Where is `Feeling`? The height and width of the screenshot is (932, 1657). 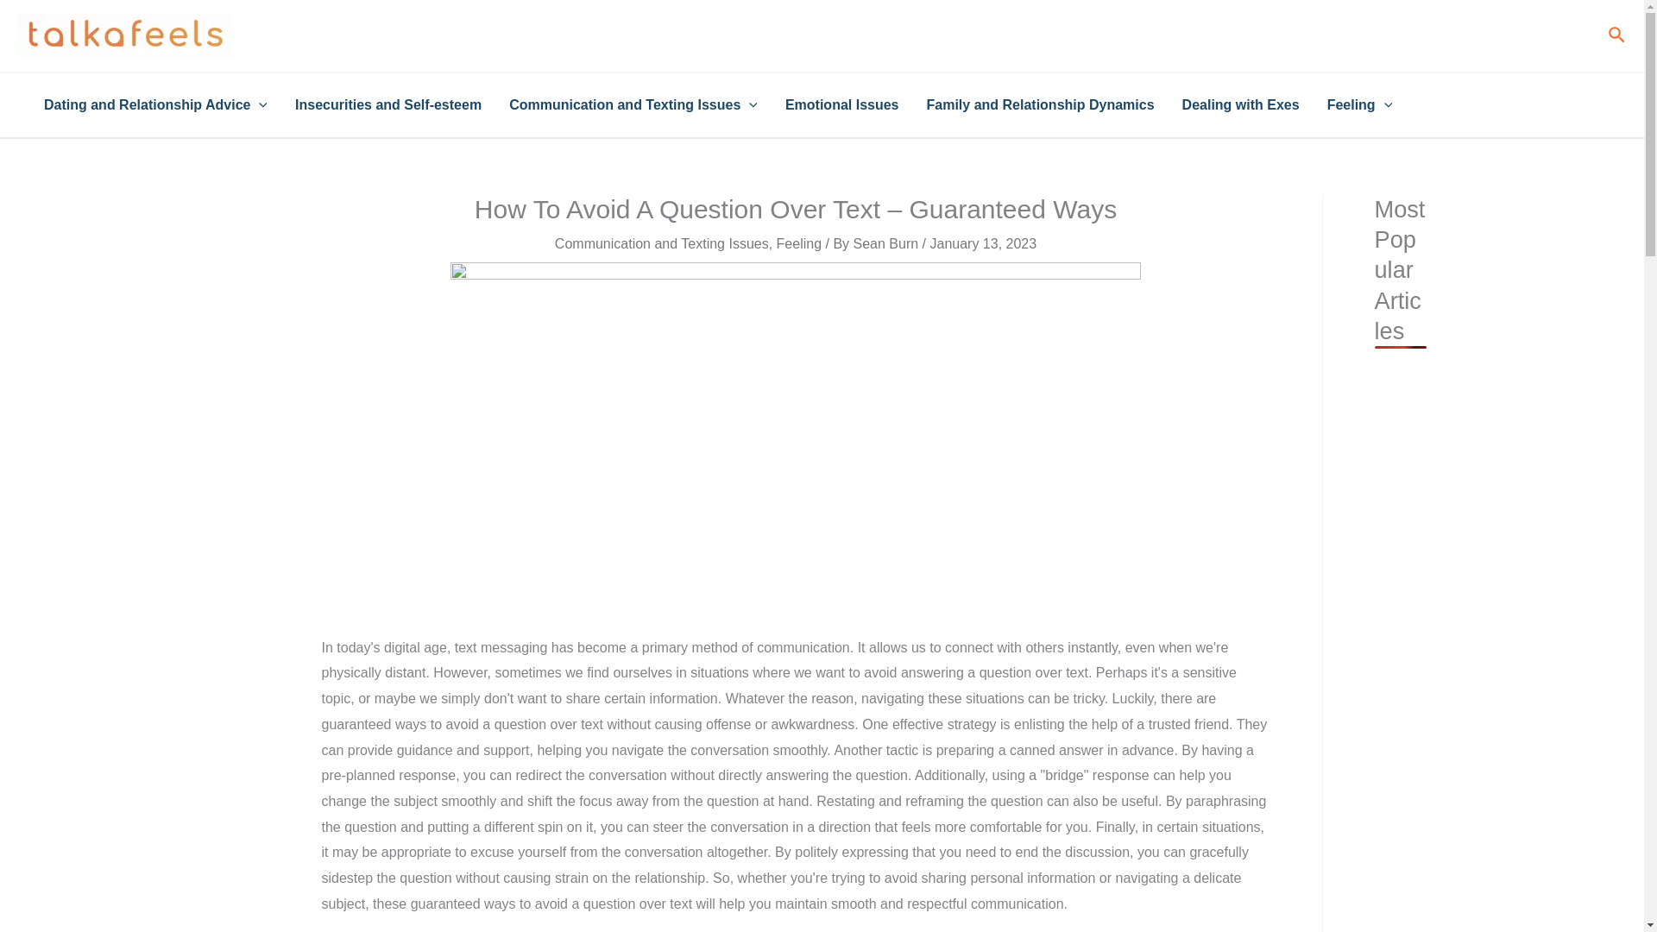 Feeling is located at coordinates (1360, 105).